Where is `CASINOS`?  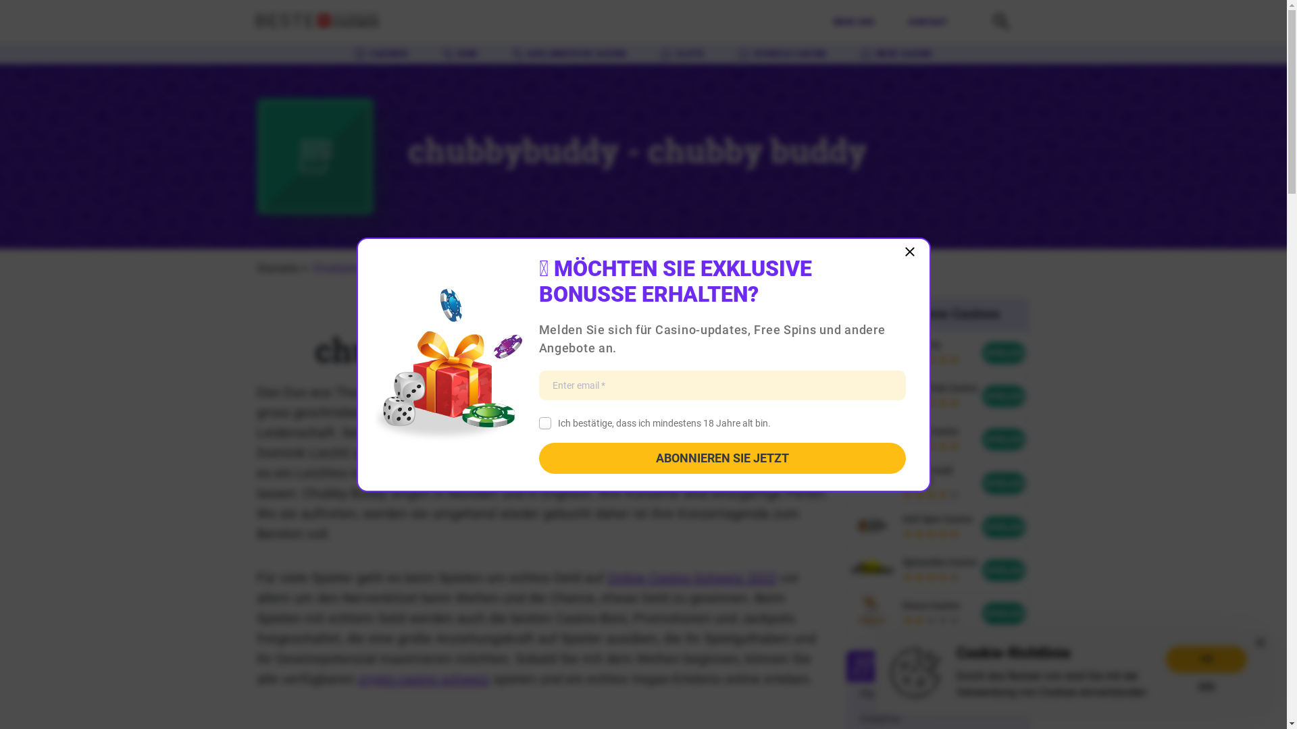
CASINOS is located at coordinates (381, 54).